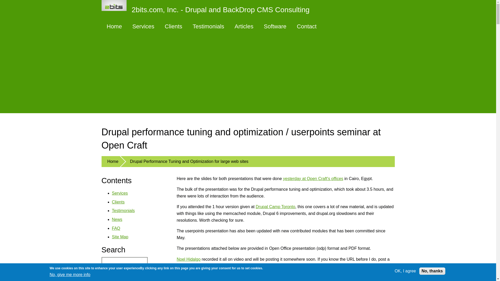 Image resolution: width=500 pixels, height=281 pixels. What do you see at coordinates (143, 27) in the screenshot?
I see `Services` at bounding box center [143, 27].